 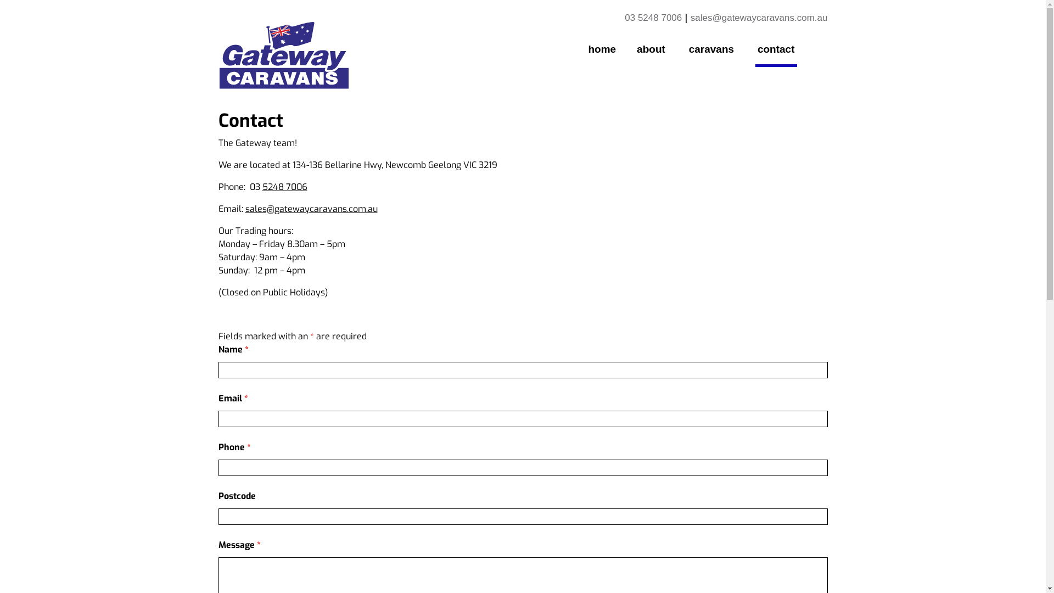 I want to click on 5248 7006, so click(x=285, y=187).